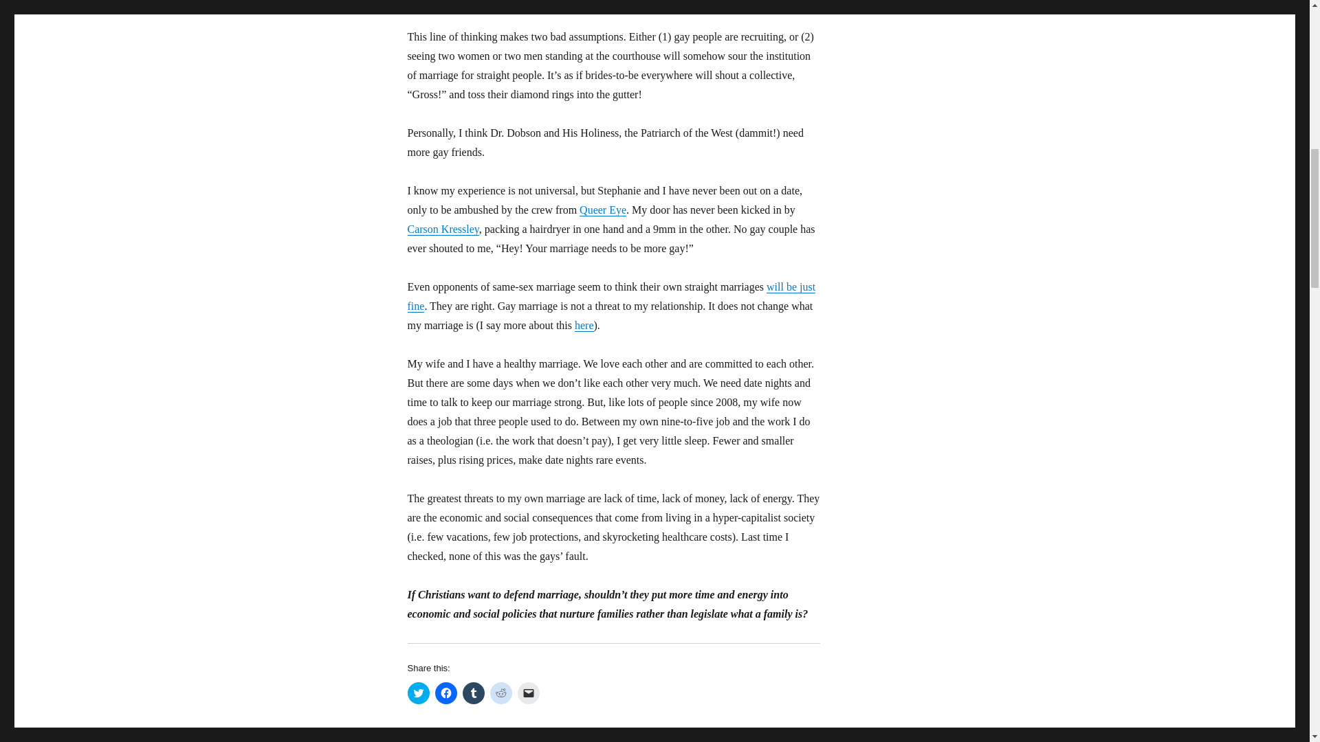 The image size is (1320, 742). I want to click on Click to share on Tumblr, so click(473, 693).